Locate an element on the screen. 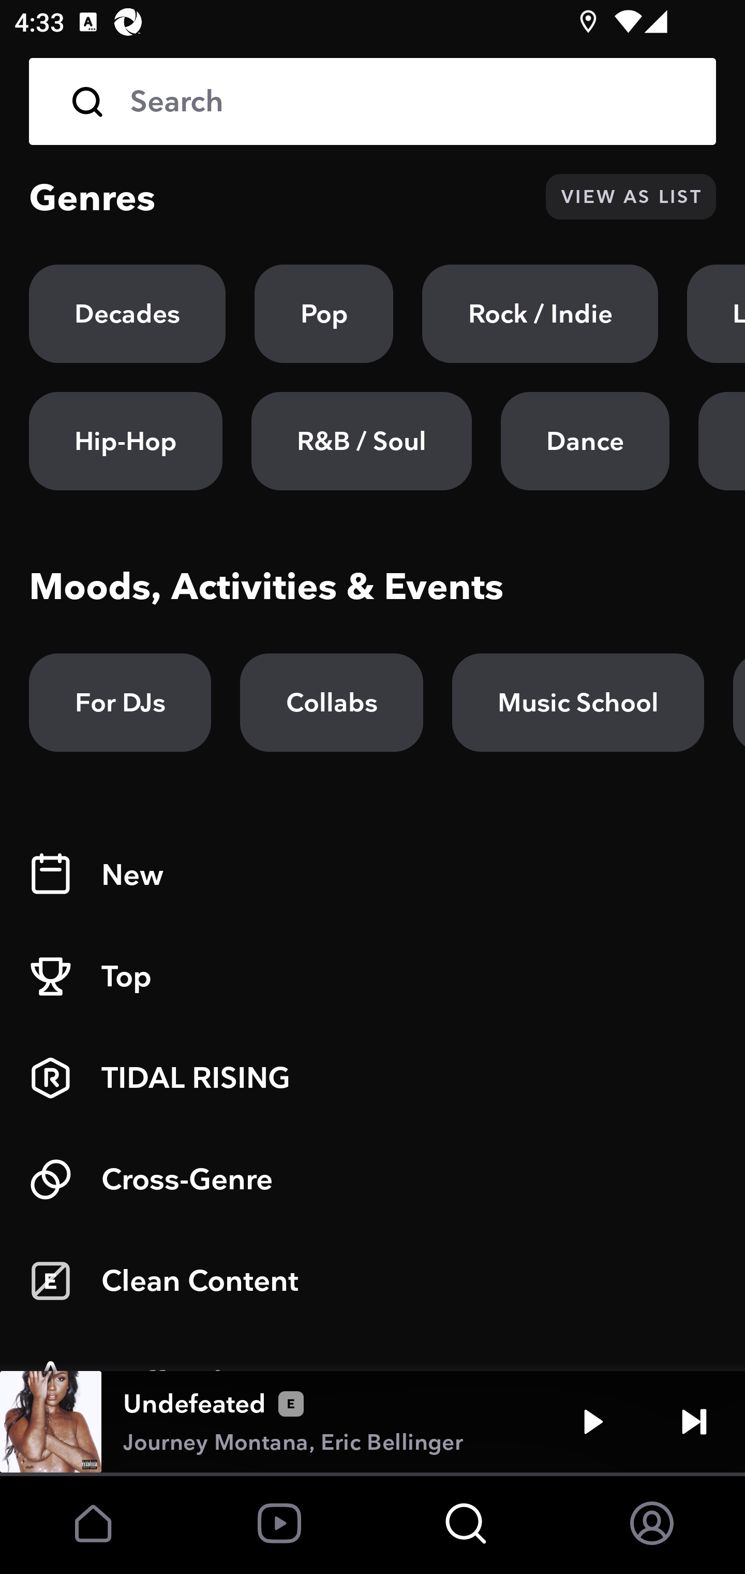 The image size is (745, 1574). Undefeated    Journey Montana, Eric Bellinger Play is located at coordinates (373, 1422).